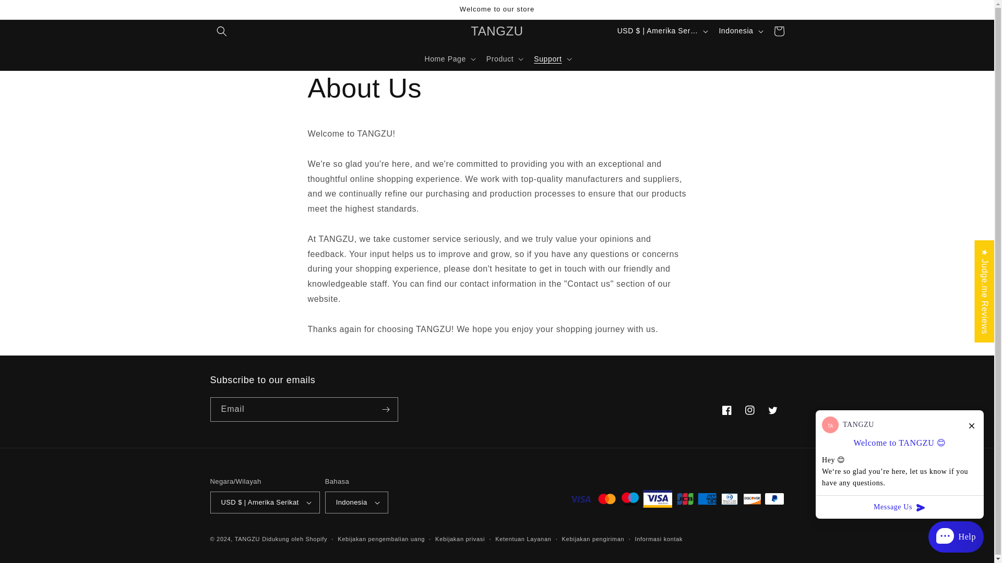 The height and width of the screenshot is (563, 1002). What do you see at coordinates (31, 12) in the screenshot?
I see `Langsung ke konten` at bounding box center [31, 12].